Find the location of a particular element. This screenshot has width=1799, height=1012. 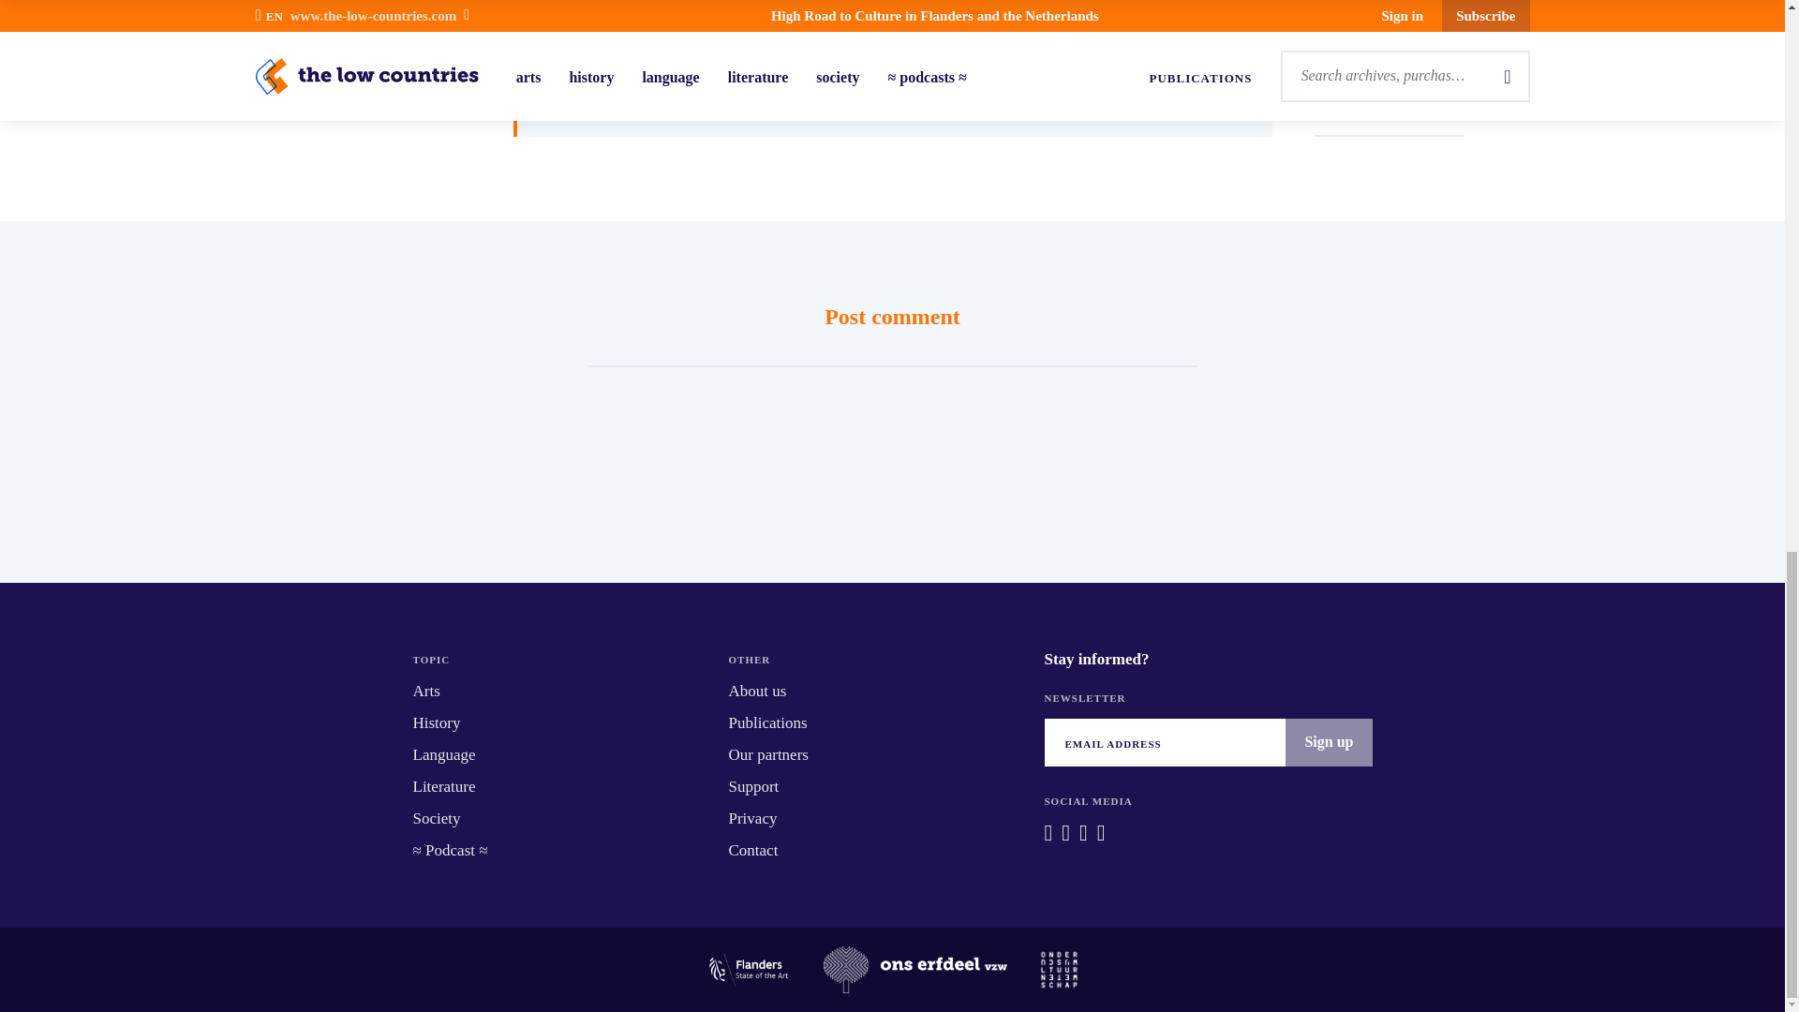

Subscribe is located at coordinates (1079, 49).